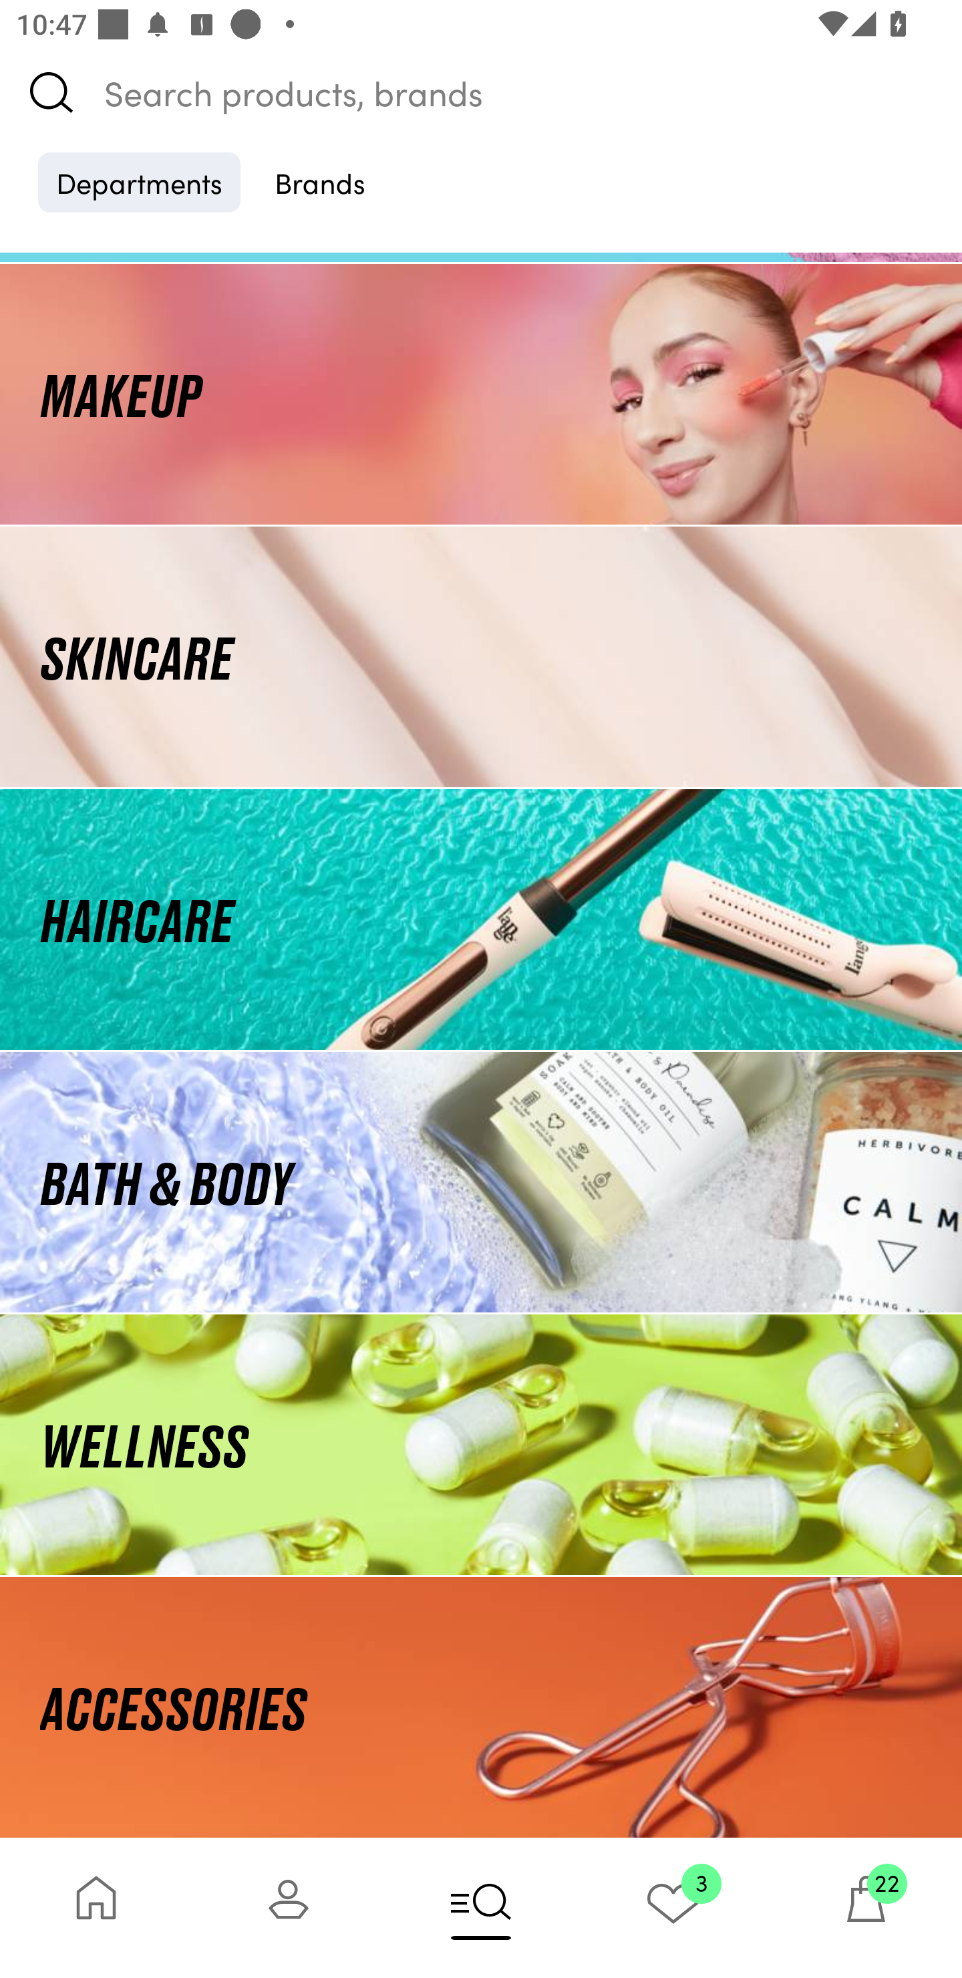  Describe the element at coordinates (481, 1707) in the screenshot. I see `ACCESSORIES` at that location.